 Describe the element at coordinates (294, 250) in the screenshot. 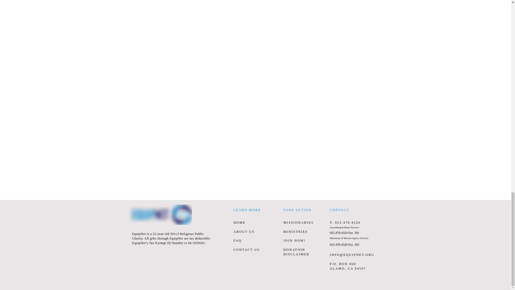

I see `DONATION` at that location.